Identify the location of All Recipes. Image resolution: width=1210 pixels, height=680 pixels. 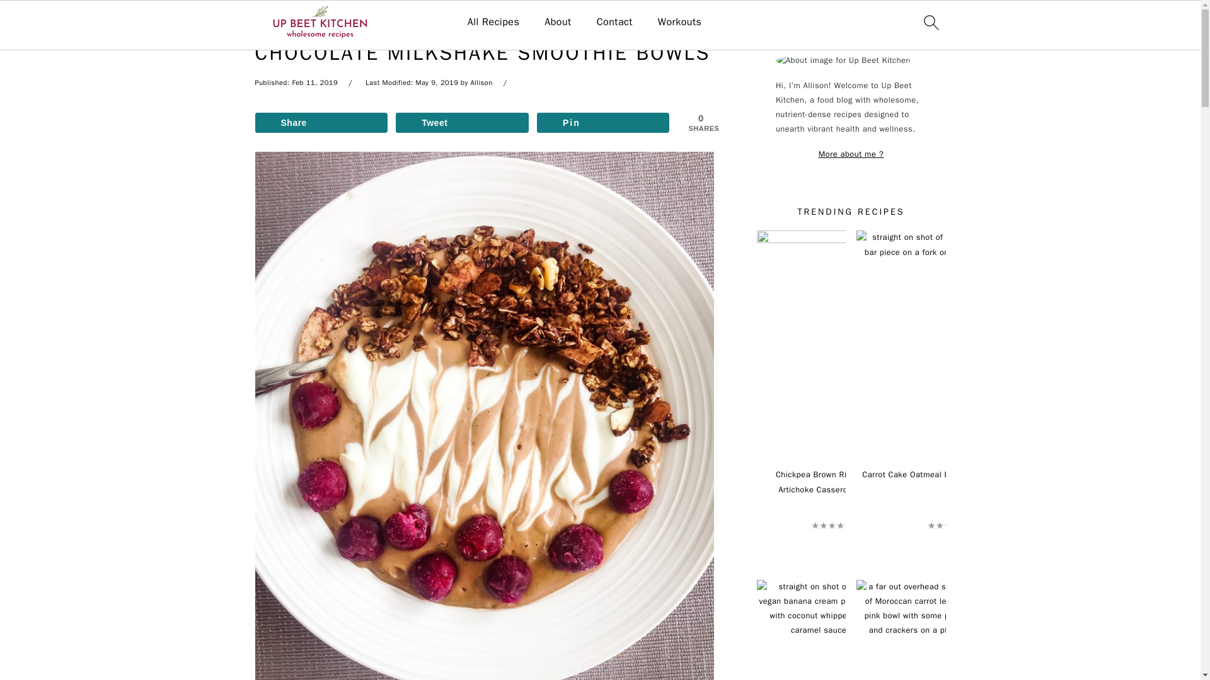
(493, 22).